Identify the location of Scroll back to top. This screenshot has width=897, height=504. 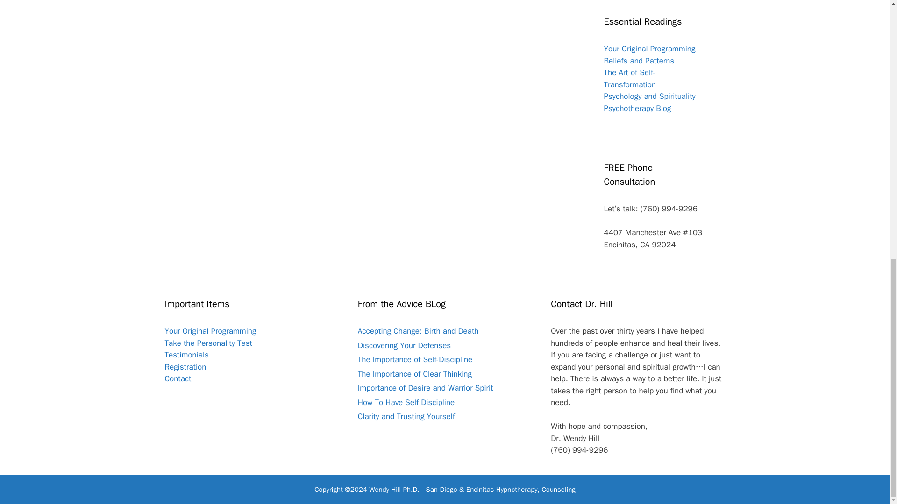
(867, 413).